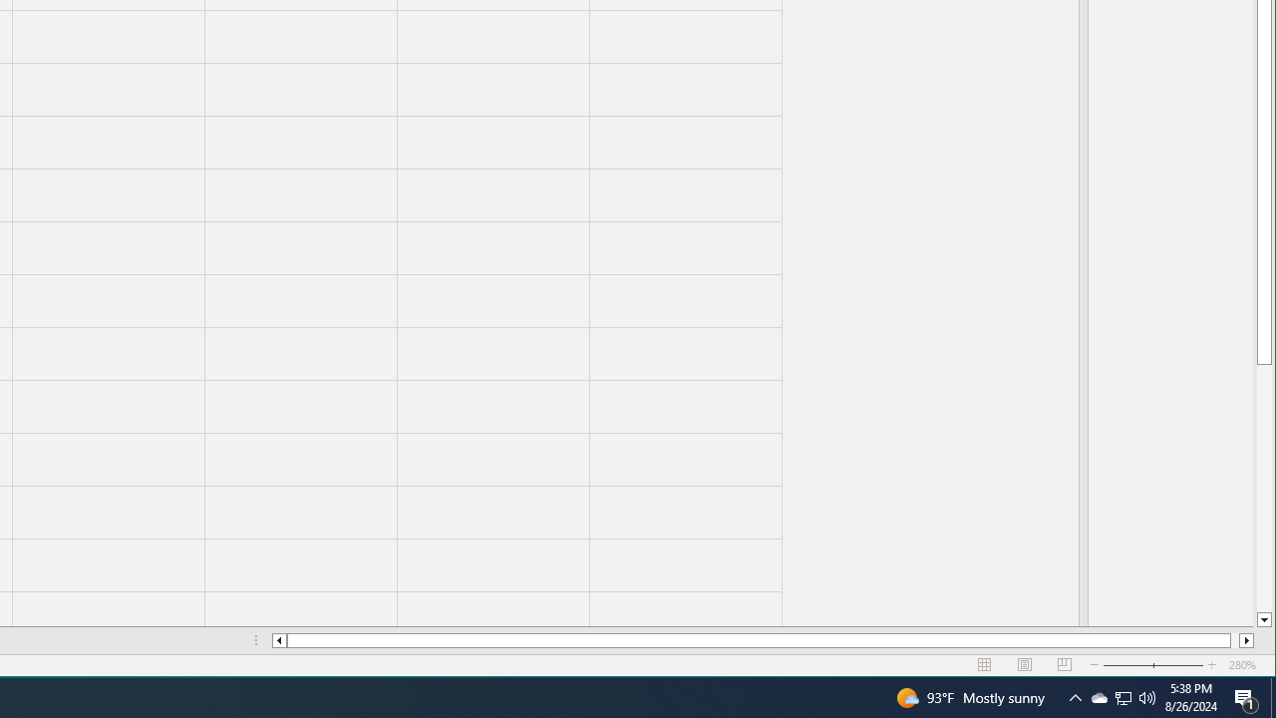  What do you see at coordinates (1273, 698) in the screenshot?
I see `Show desktop` at bounding box center [1273, 698].